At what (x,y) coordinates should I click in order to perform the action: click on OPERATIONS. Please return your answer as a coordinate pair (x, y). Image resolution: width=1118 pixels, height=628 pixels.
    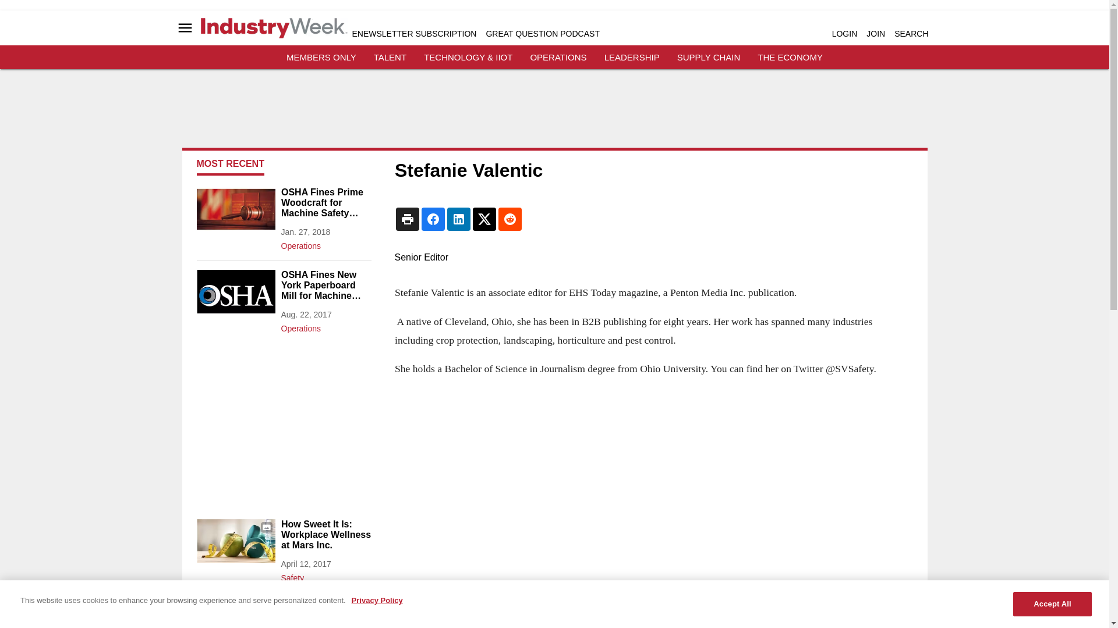
    Looking at the image, I should click on (558, 57).